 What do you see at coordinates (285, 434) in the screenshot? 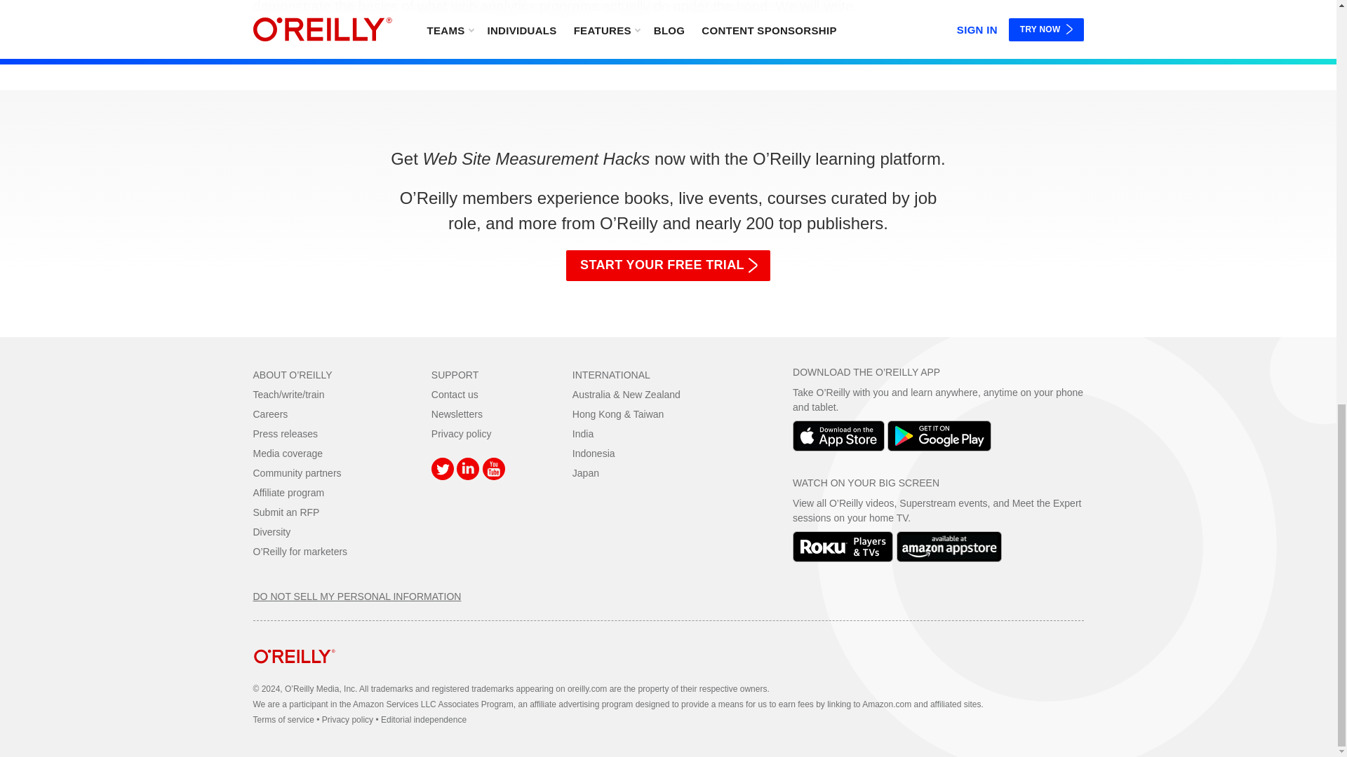
I see `Press releases` at bounding box center [285, 434].